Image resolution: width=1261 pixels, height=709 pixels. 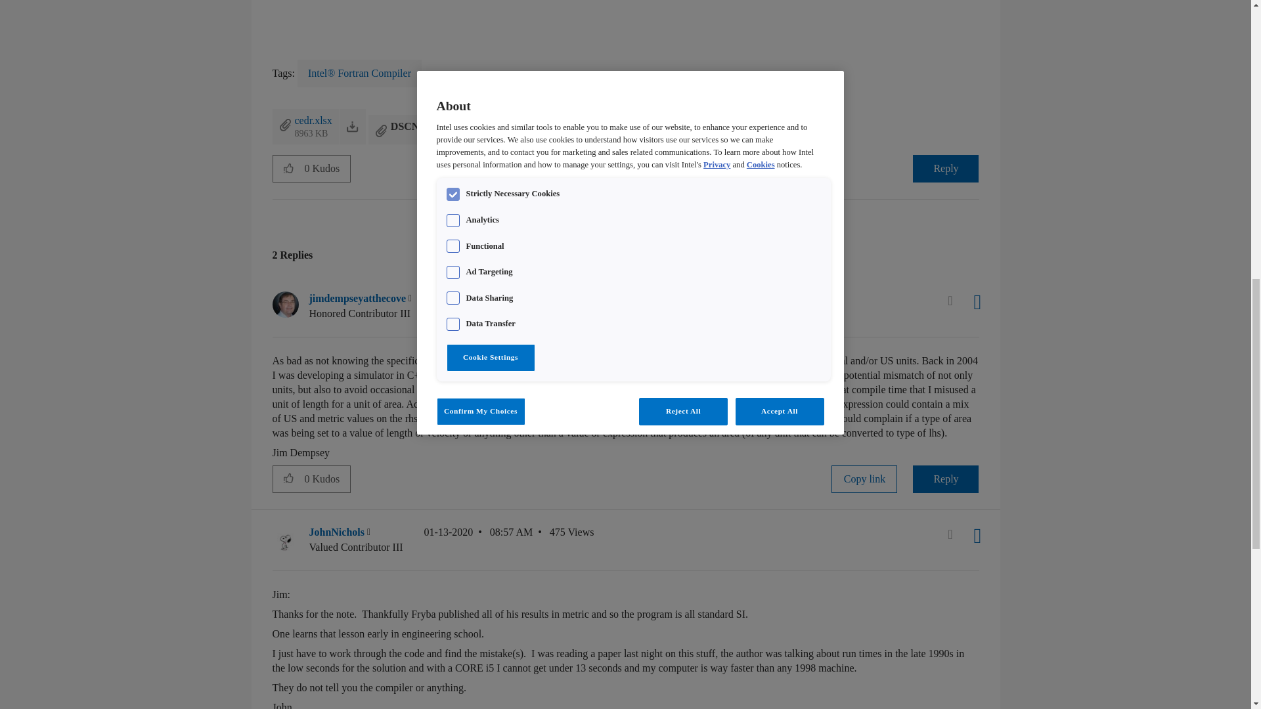 I want to click on Attachment, so click(x=381, y=131).